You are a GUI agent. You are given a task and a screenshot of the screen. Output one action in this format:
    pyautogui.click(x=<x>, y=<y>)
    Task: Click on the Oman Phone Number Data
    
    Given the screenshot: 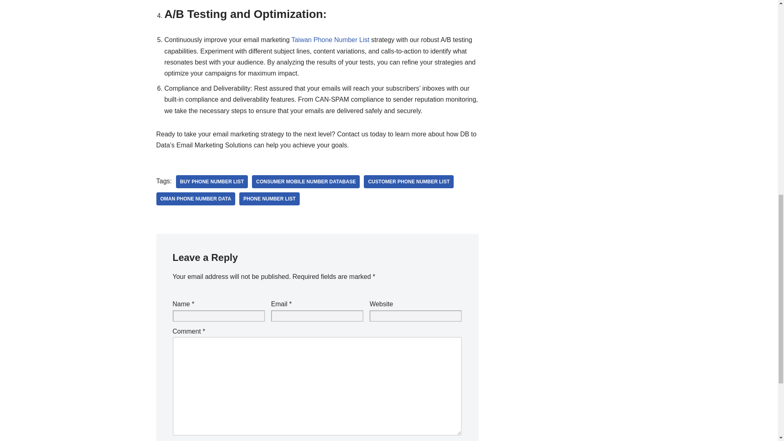 What is the action you would take?
    pyautogui.click(x=196, y=198)
    